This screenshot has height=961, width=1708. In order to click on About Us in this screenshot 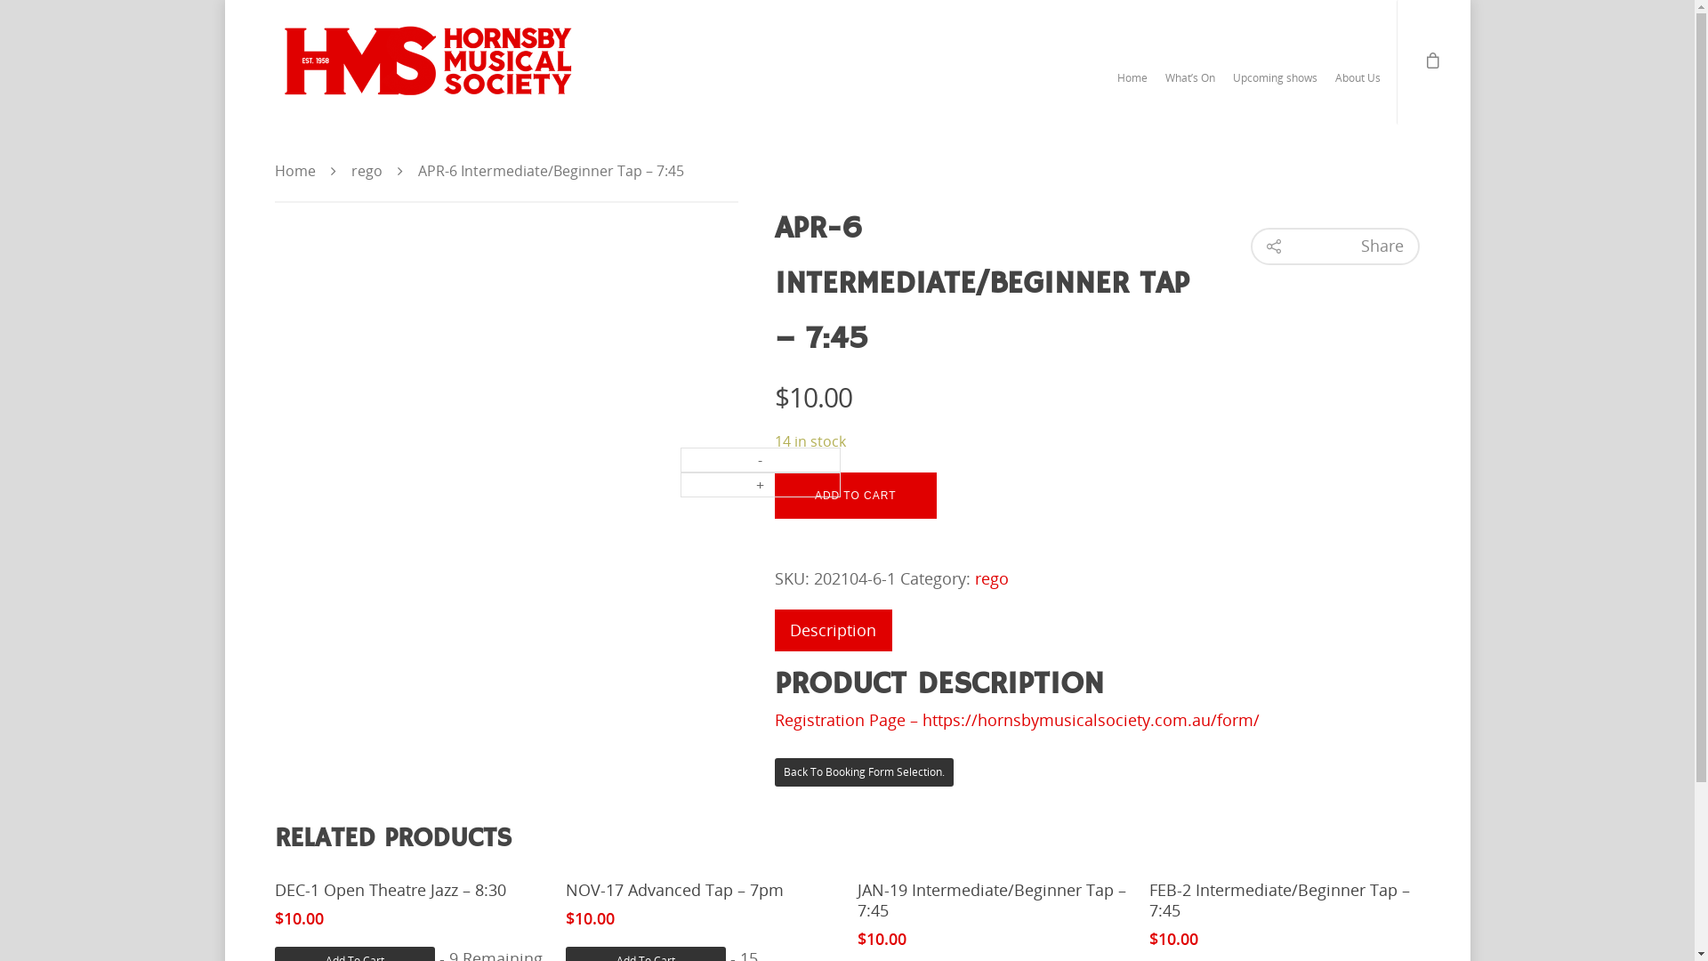, I will do `click(1358, 87)`.